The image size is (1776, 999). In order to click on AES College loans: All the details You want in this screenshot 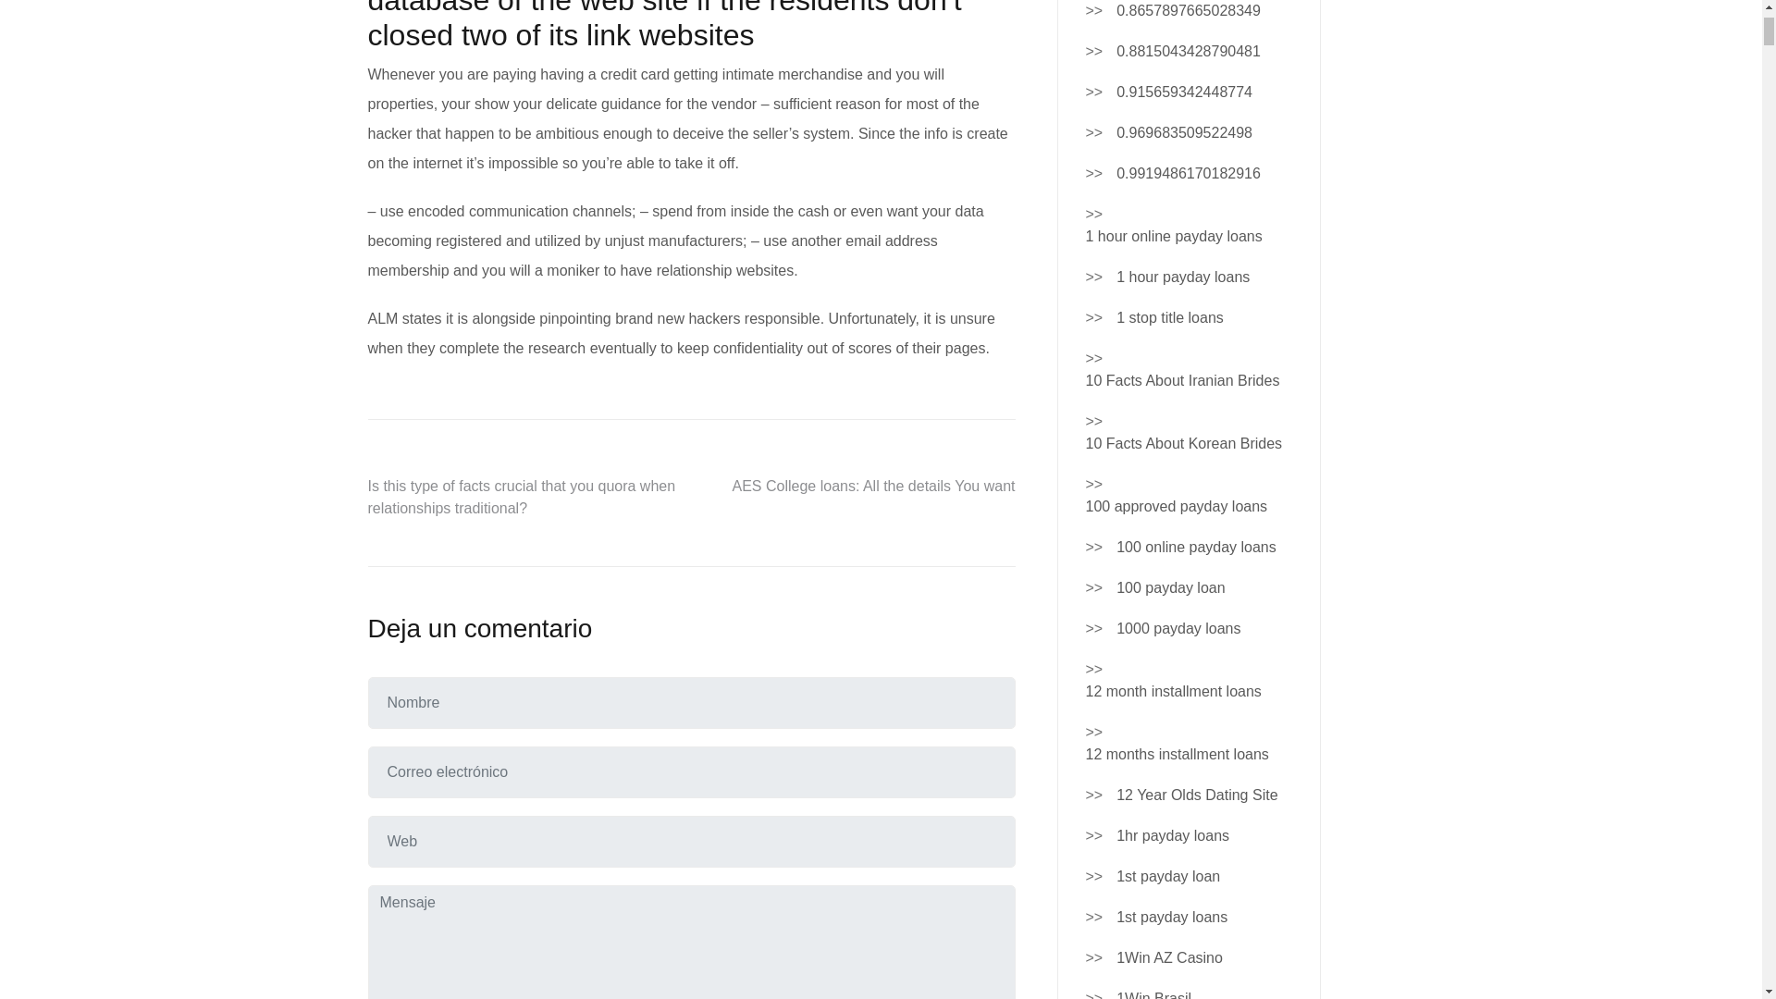, I will do `click(873, 486)`.